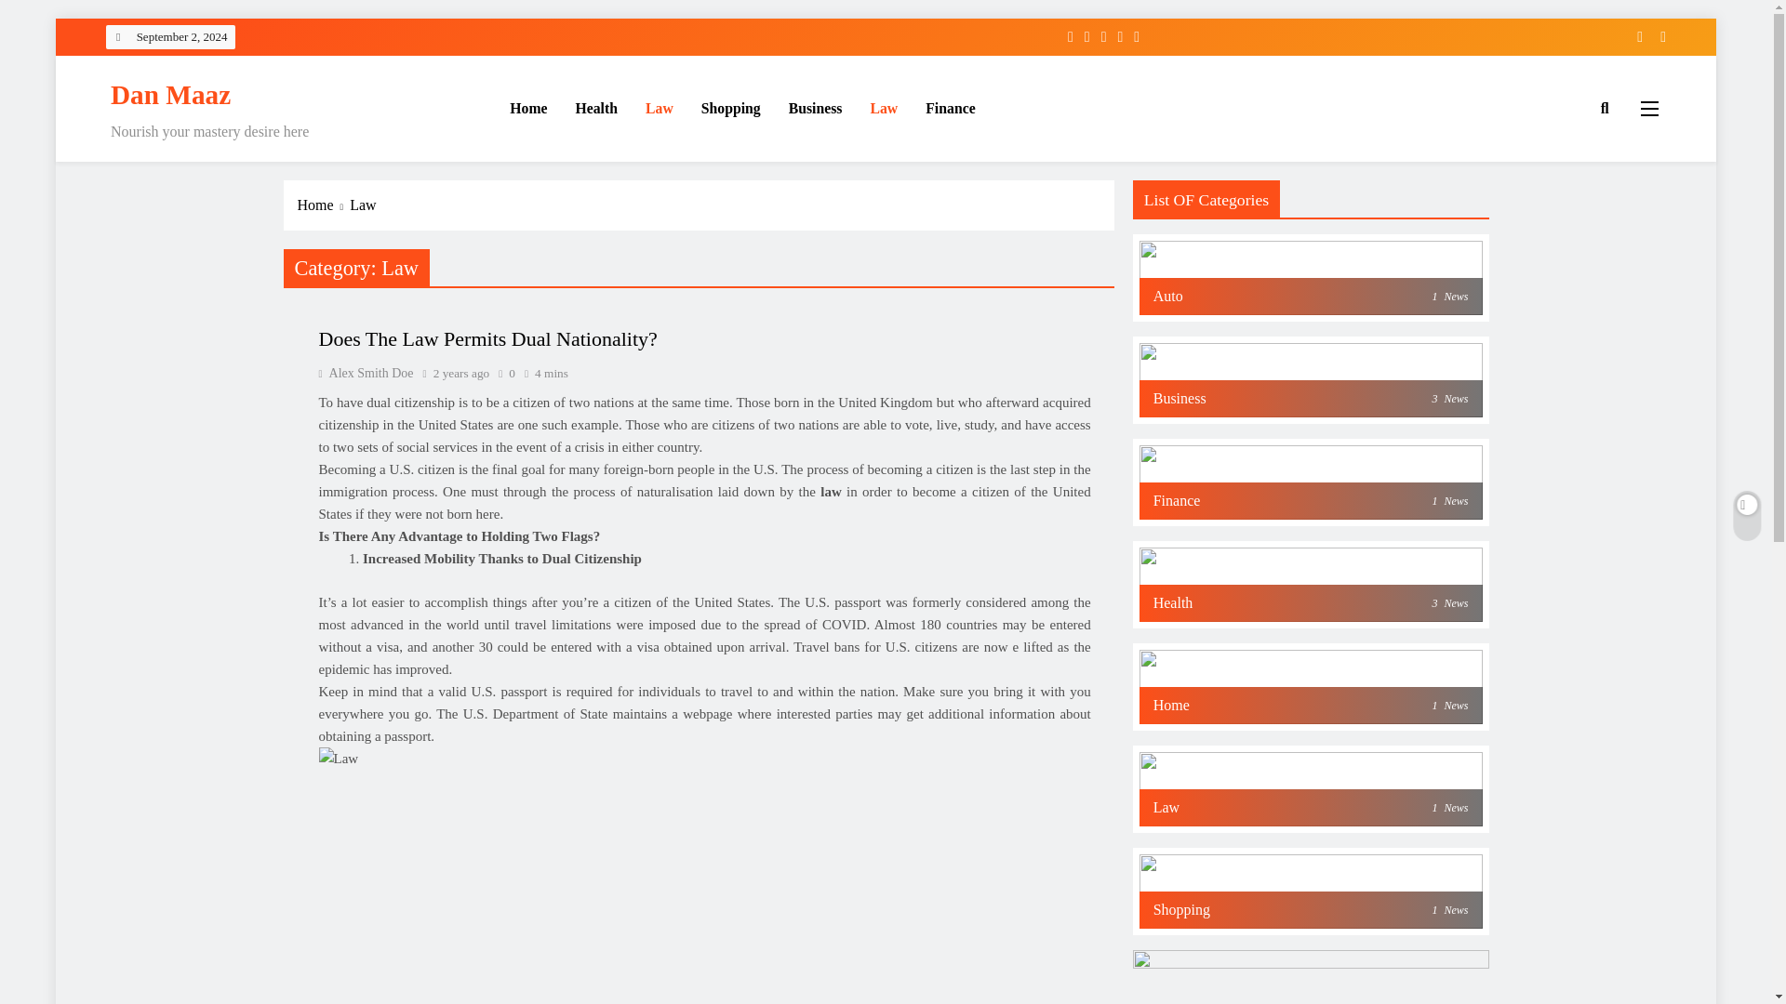 The height and width of the screenshot is (1004, 1786). What do you see at coordinates (731, 108) in the screenshot?
I see `Does The Law Permits Dual Nationality?` at bounding box center [731, 108].